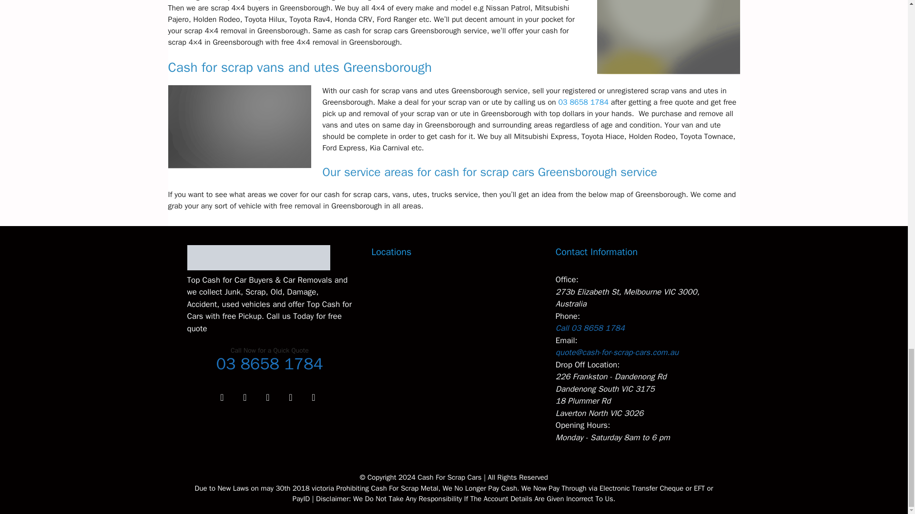 The image size is (915, 514). Describe the element at coordinates (313, 398) in the screenshot. I see `Pinterest` at that location.